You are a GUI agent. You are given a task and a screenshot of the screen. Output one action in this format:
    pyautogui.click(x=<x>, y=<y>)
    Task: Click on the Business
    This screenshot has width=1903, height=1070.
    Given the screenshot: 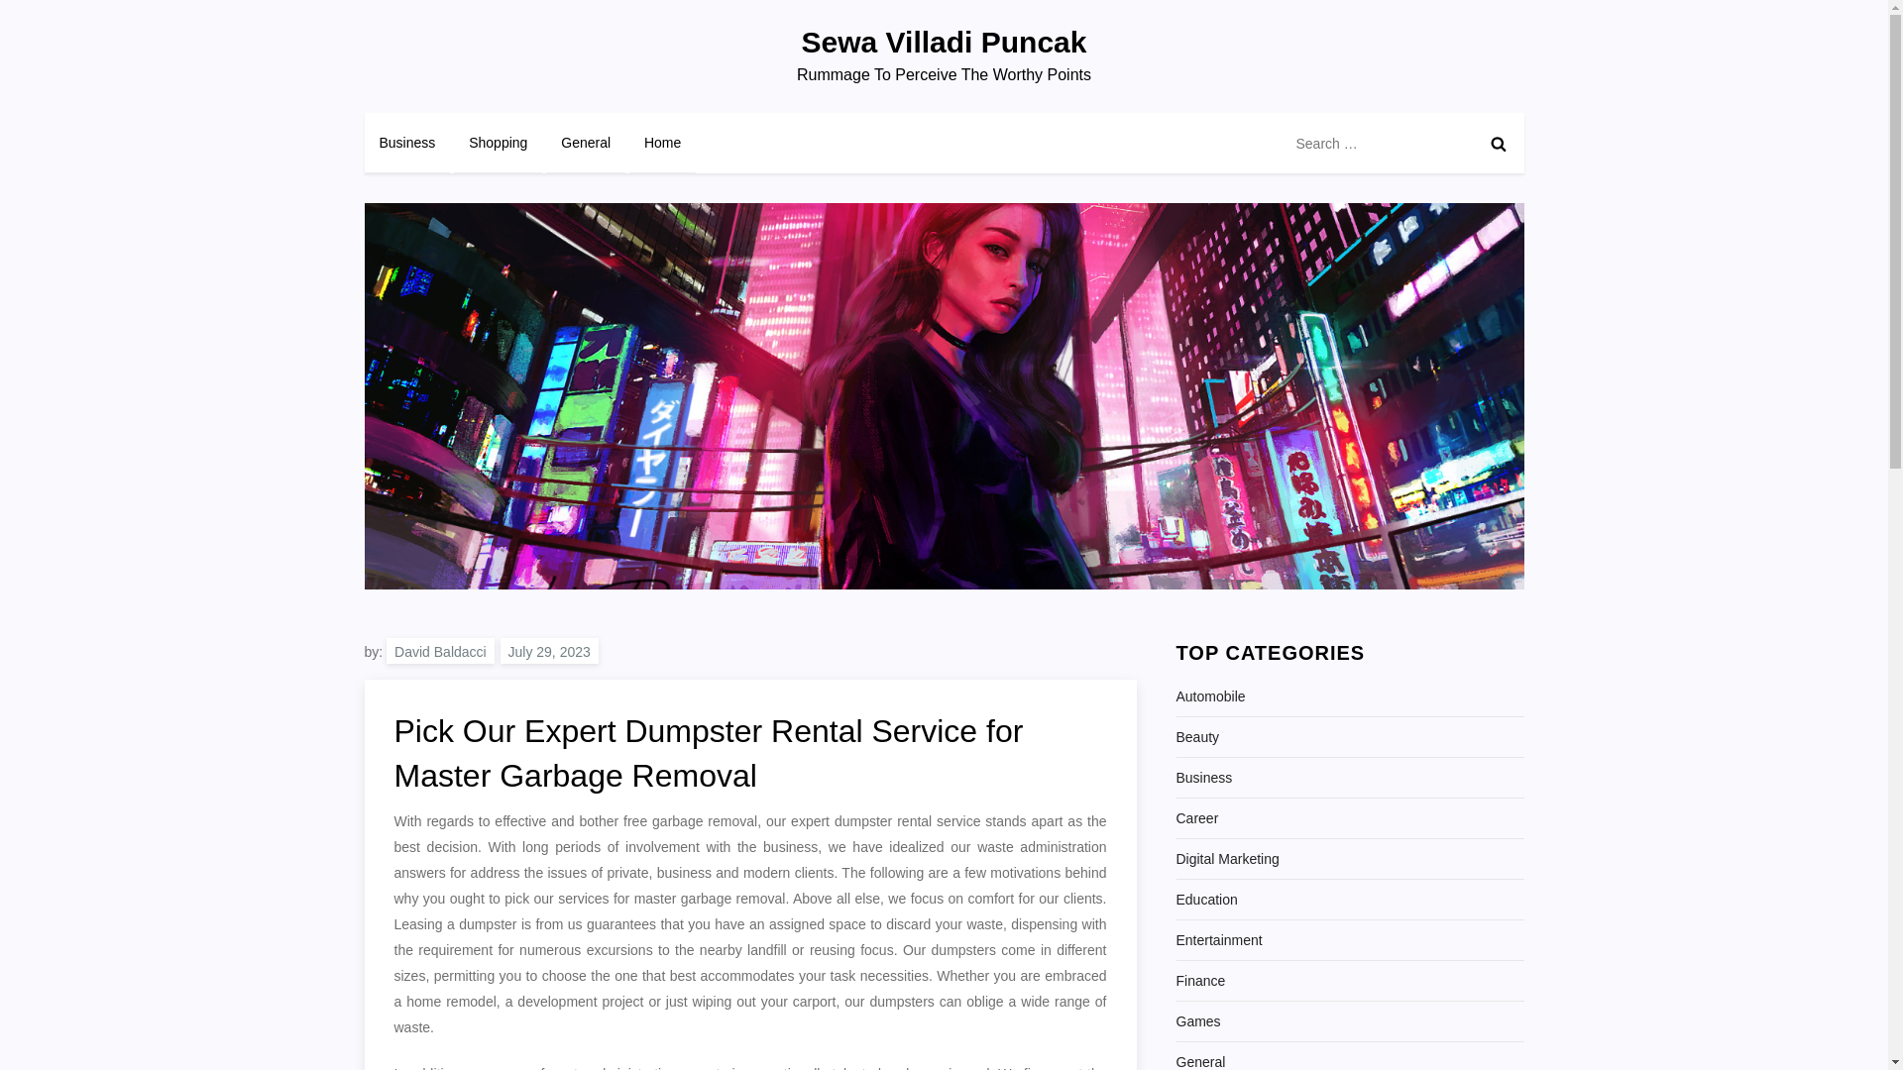 What is the action you would take?
    pyautogui.click(x=408, y=143)
    